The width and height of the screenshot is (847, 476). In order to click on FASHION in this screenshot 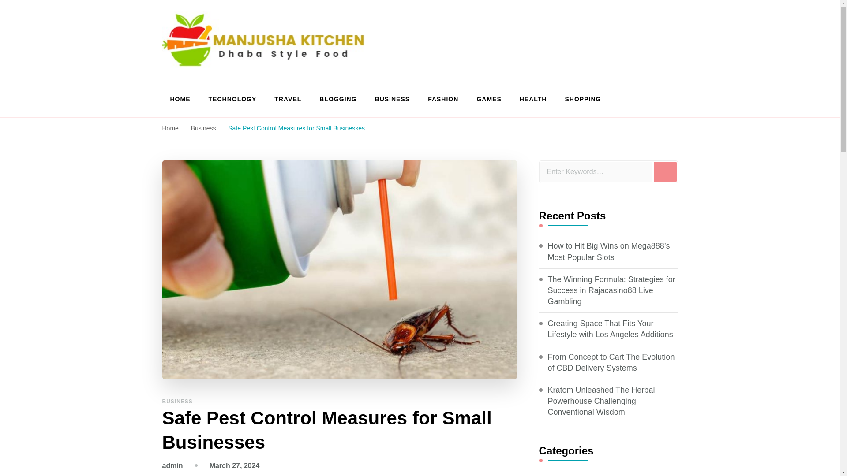, I will do `click(443, 99)`.